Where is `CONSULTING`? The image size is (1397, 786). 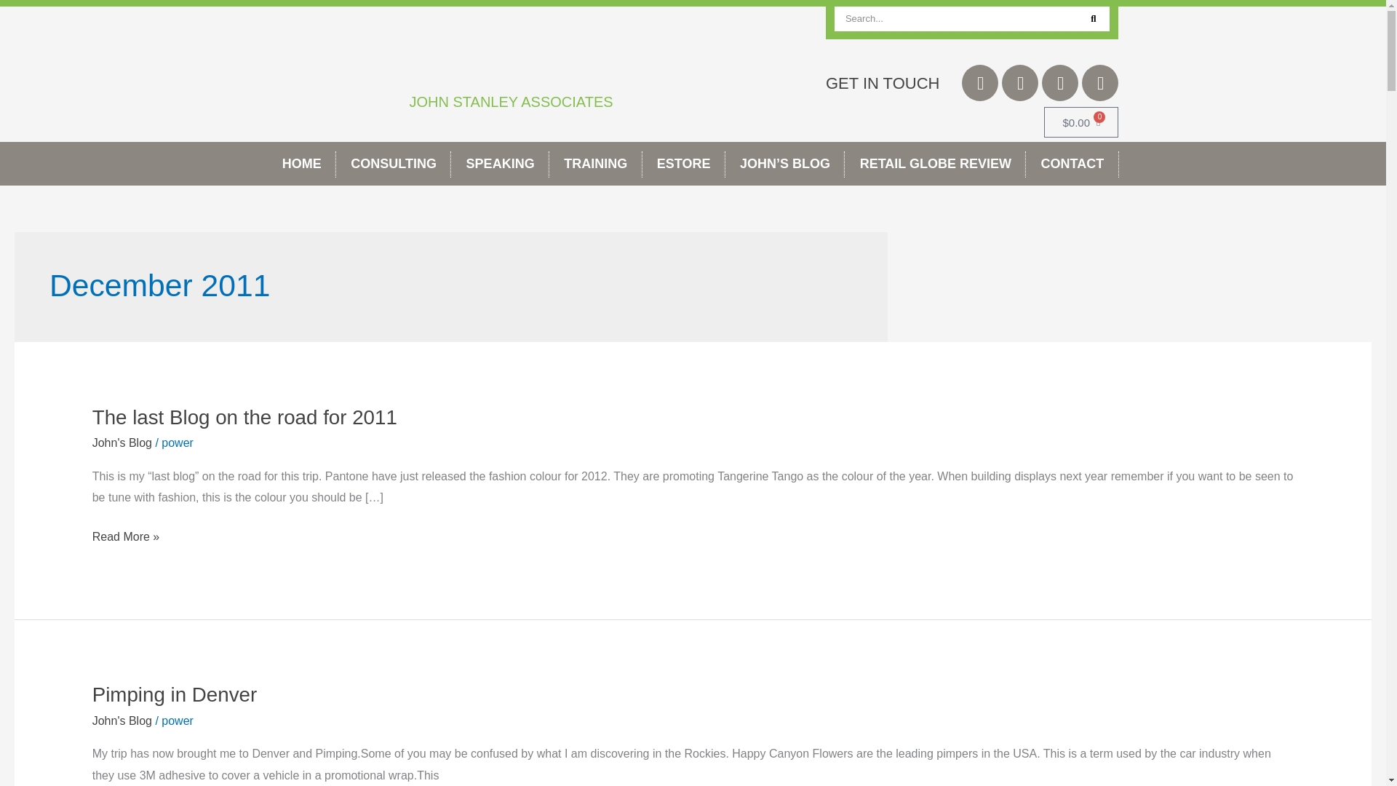
CONSULTING is located at coordinates (394, 163).